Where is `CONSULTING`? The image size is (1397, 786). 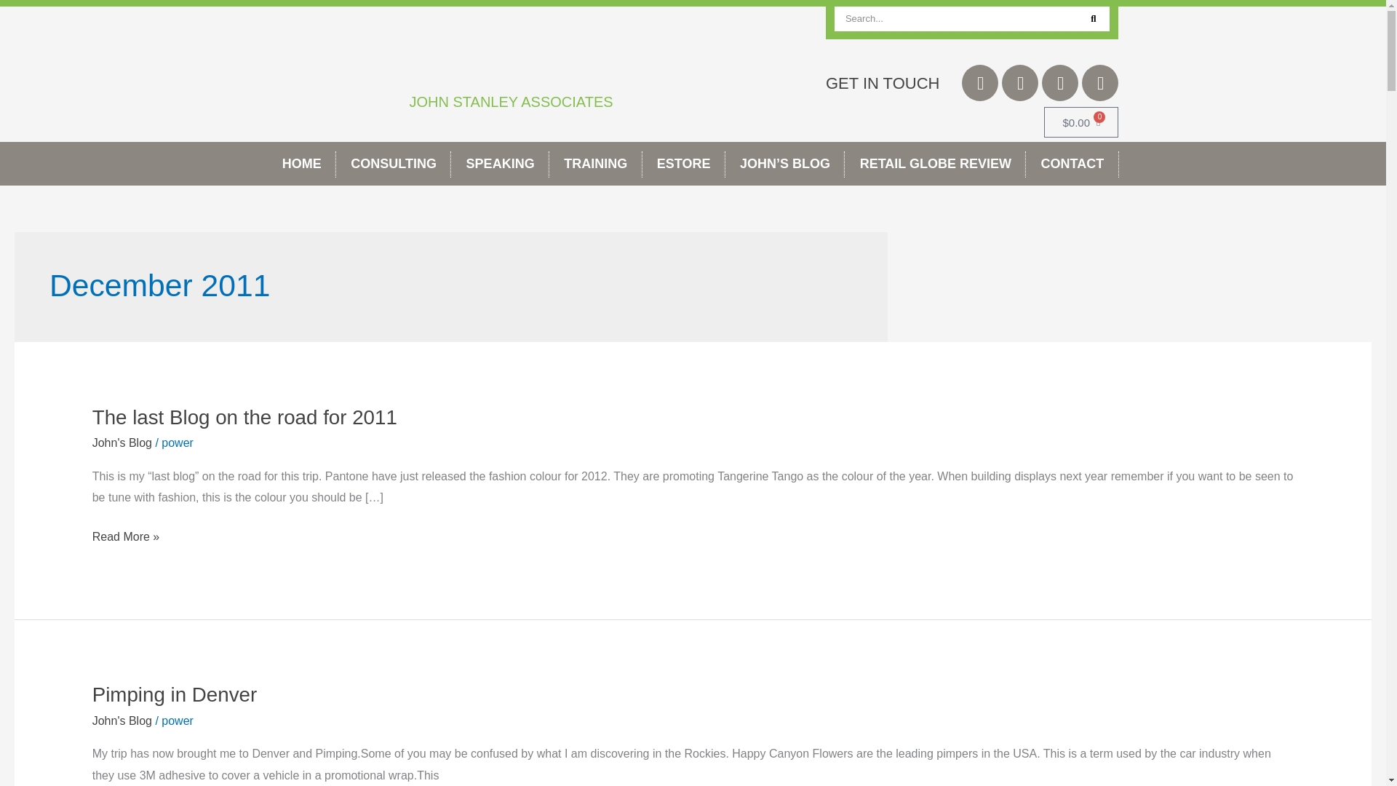
CONSULTING is located at coordinates (394, 163).